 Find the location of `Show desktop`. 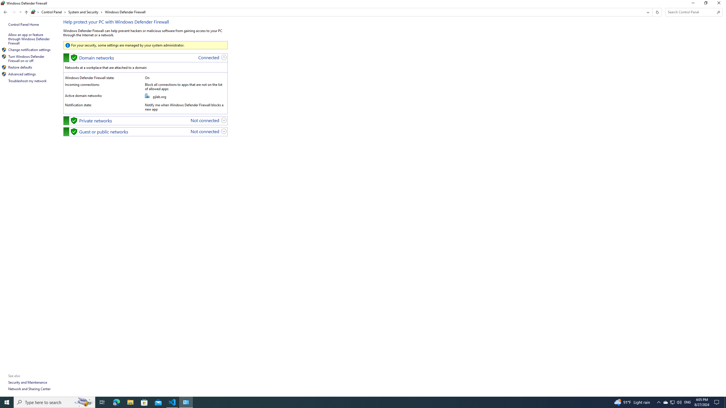

Show desktop is located at coordinates (725, 402).